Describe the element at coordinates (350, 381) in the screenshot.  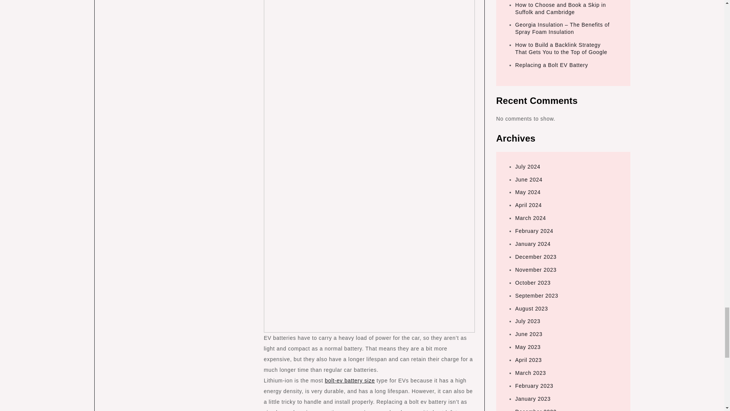
I see `bolt-ev battery size` at that location.